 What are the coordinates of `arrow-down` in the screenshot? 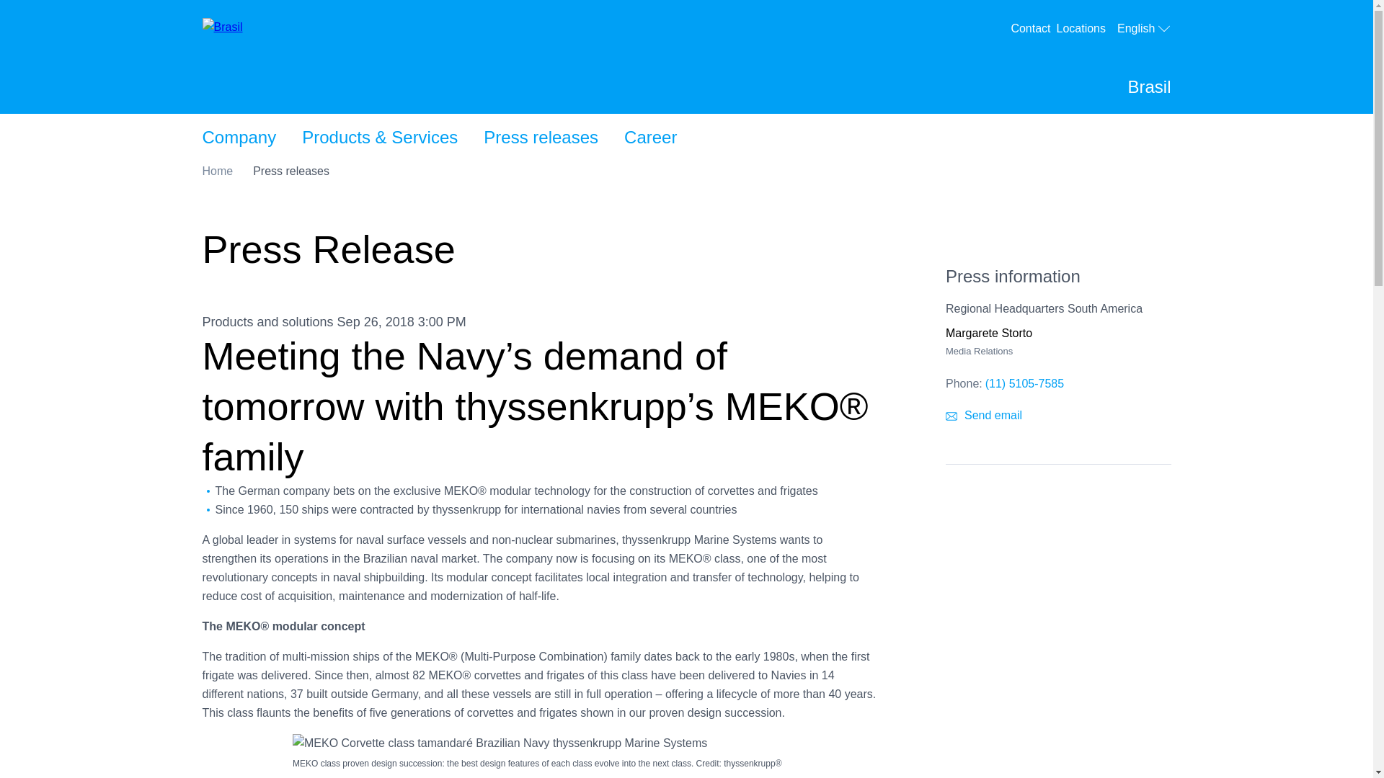 It's located at (1163, 29).